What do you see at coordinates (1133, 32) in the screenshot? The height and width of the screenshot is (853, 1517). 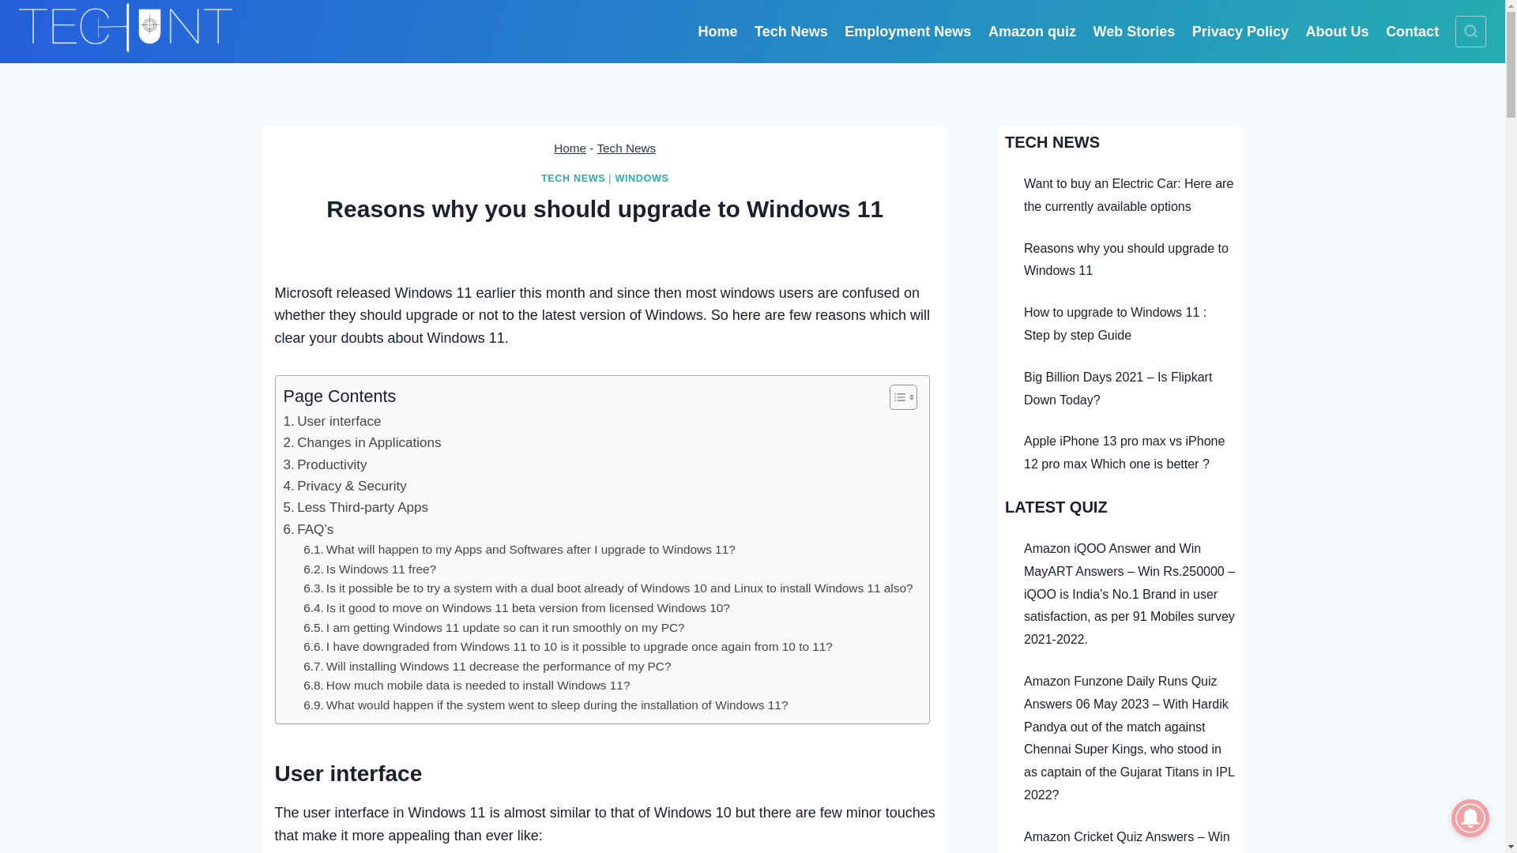 I see `Web Stories` at bounding box center [1133, 32].